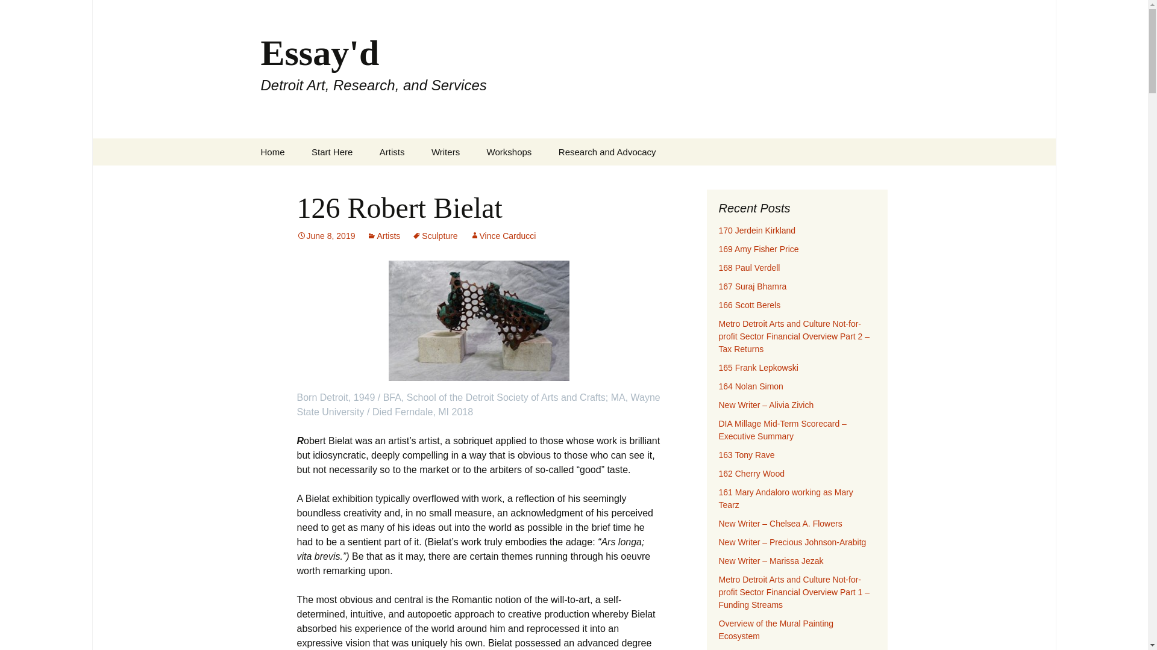 This screenshot has width=1157, height=650. Describe the element at coordinates (331, 152) in the screenshot. I see `Start Here` at that location.